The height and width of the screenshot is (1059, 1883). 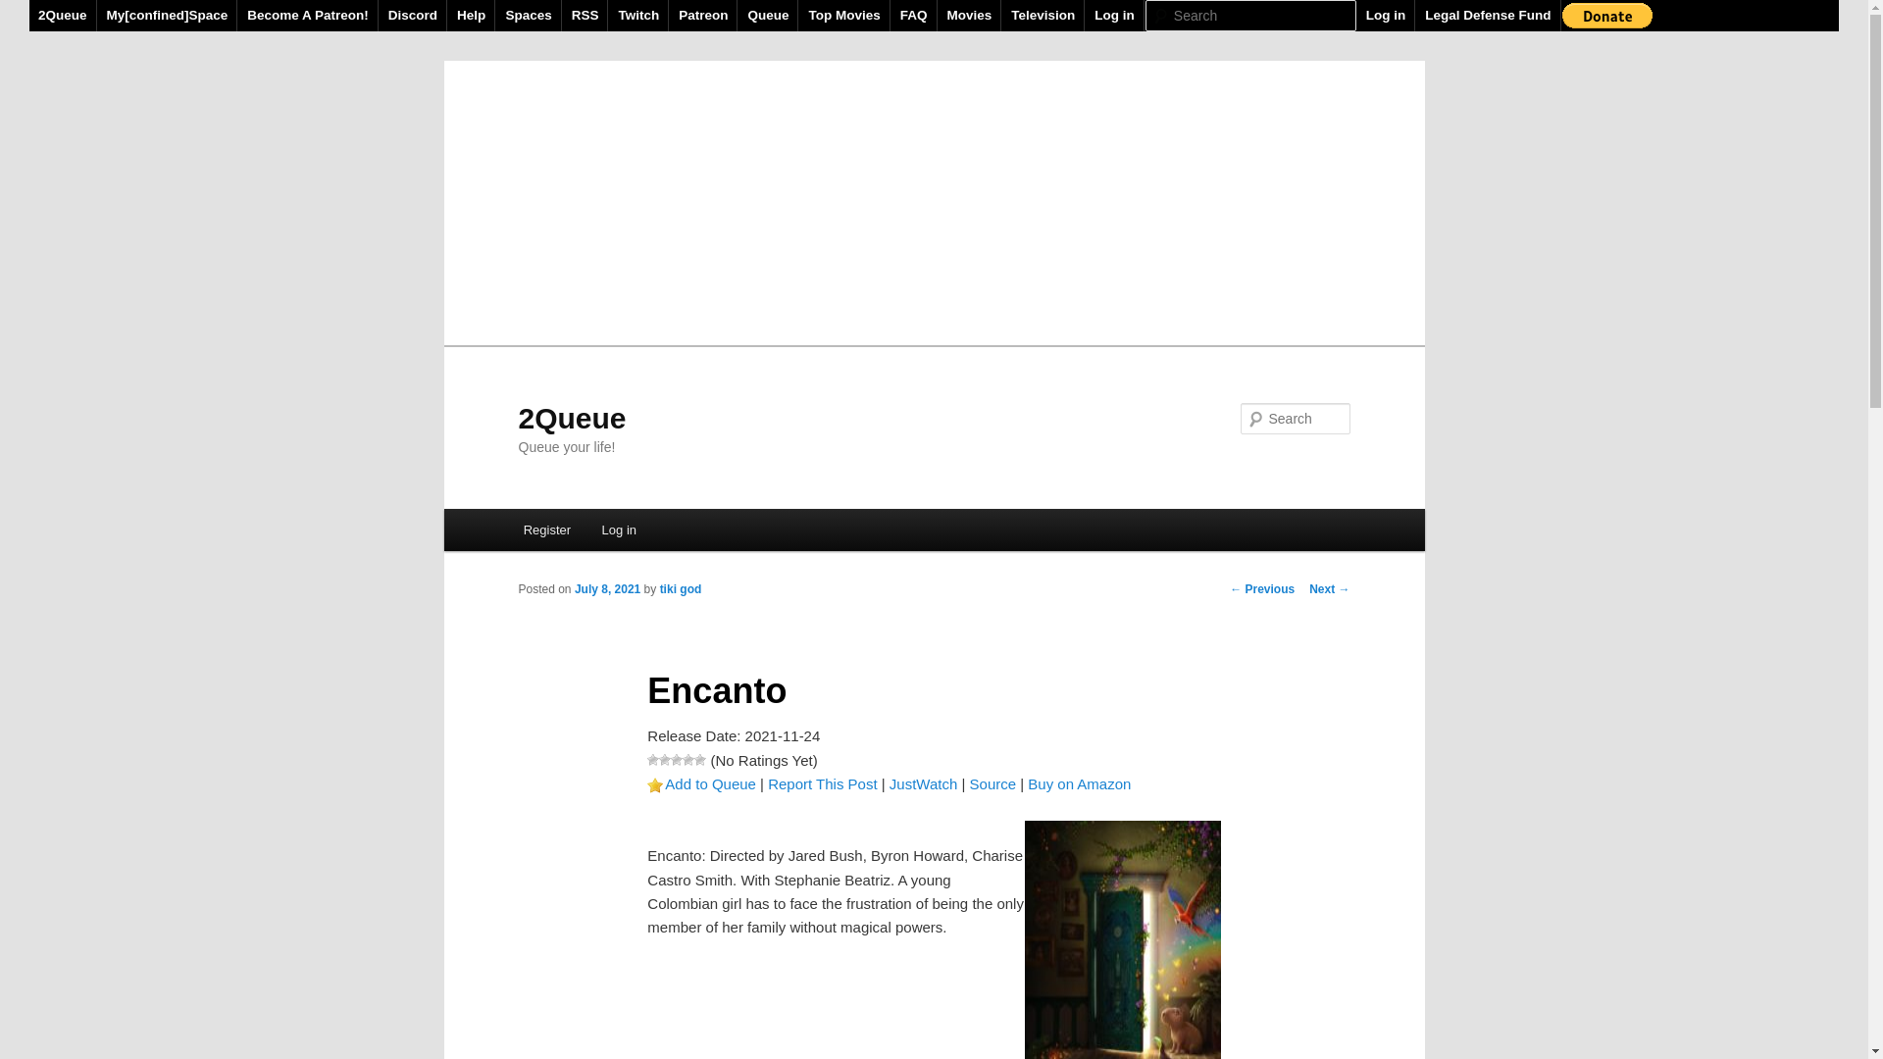 I want to click on Help, so click(x=471, y=16).